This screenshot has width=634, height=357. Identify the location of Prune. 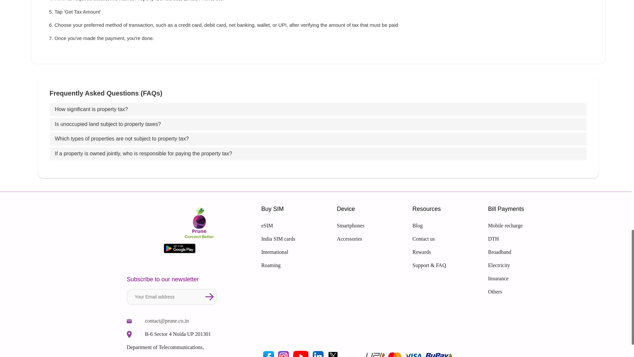
(283, 353).